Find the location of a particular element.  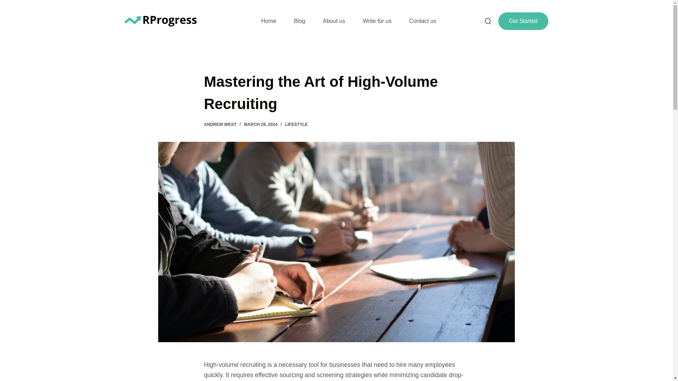

ANDREW WEST is located at coordinates (220, 124).